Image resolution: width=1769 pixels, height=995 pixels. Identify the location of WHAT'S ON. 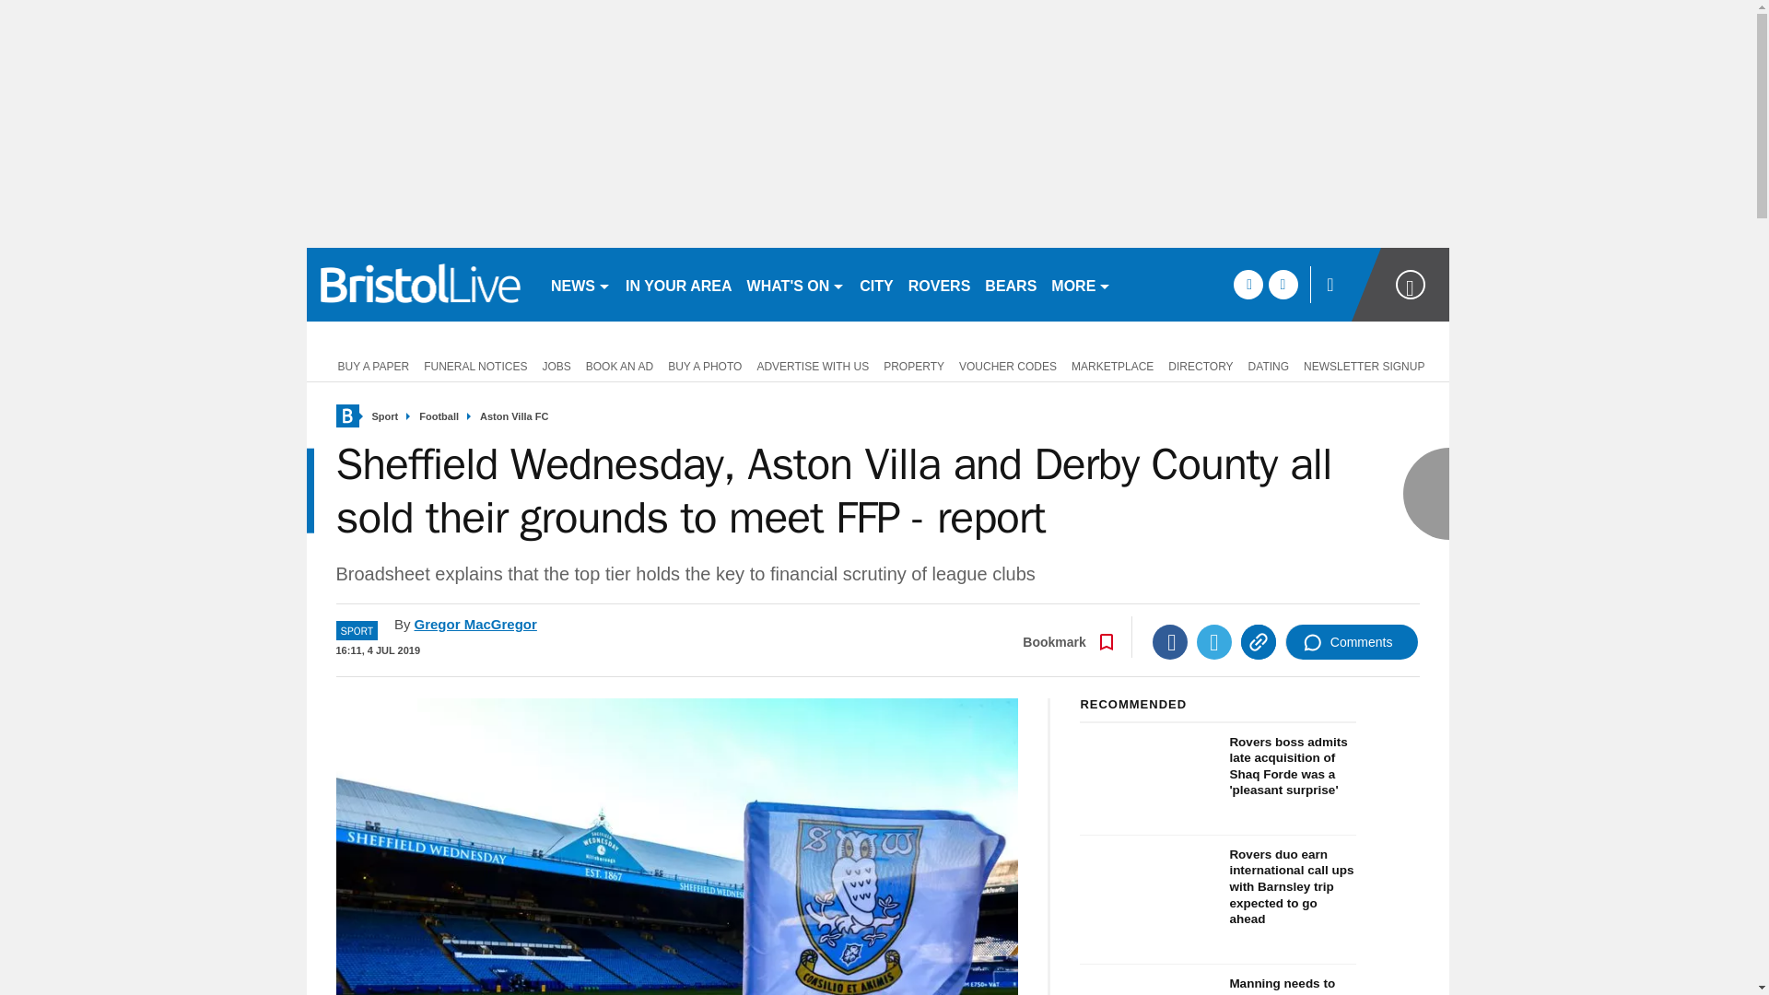
(796, 284).